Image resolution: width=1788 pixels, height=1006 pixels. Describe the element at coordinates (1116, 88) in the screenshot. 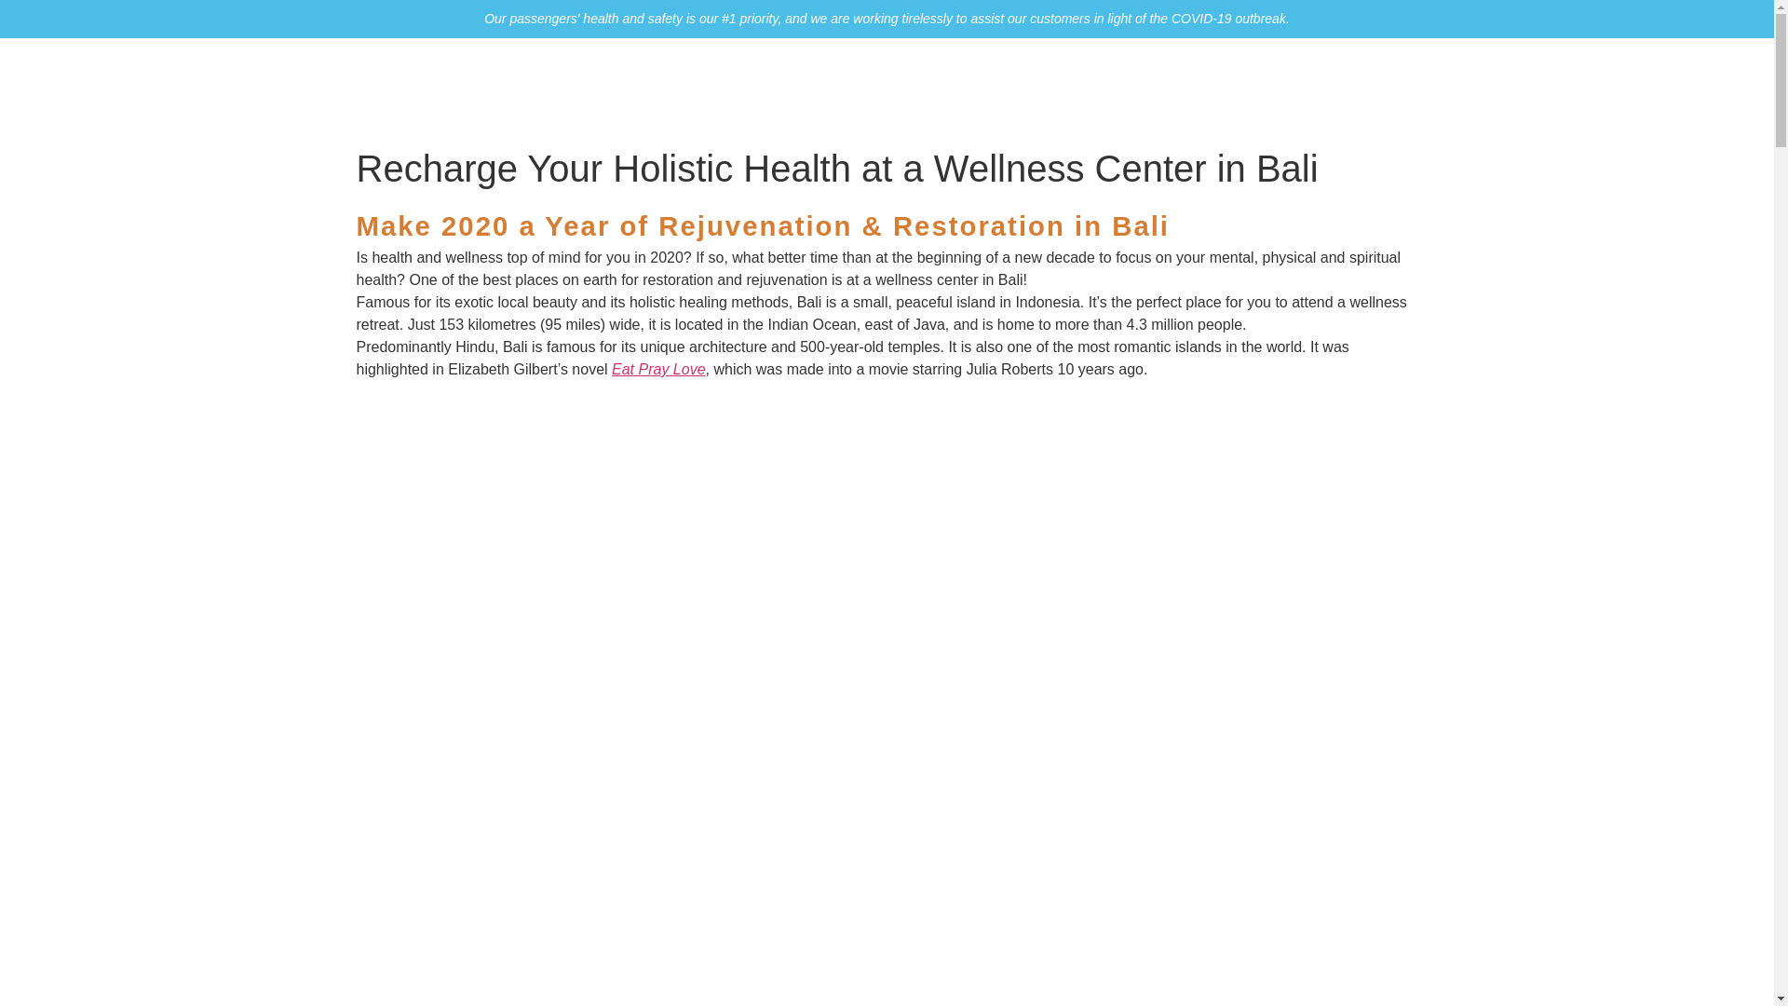

I see `Travel Styles` at that location.